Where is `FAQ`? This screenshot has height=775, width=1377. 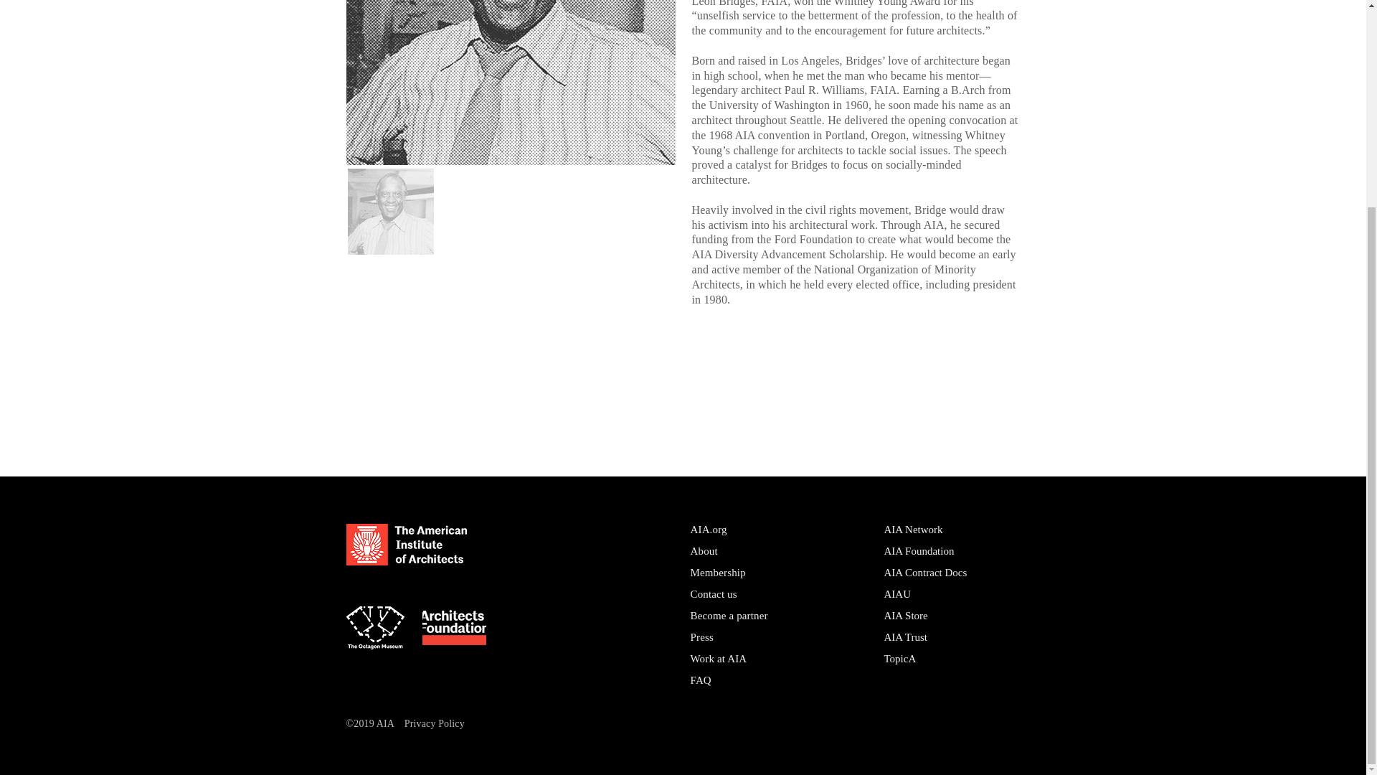
FAQ is located at coordinates (700, 680).